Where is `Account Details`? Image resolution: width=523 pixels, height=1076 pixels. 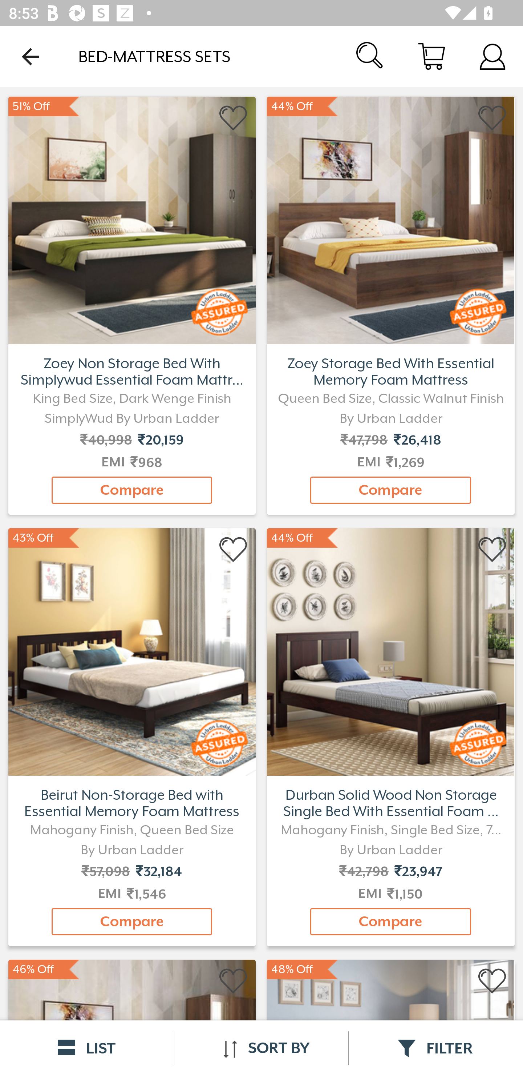 Account Details is located at coordinates (492, 56).